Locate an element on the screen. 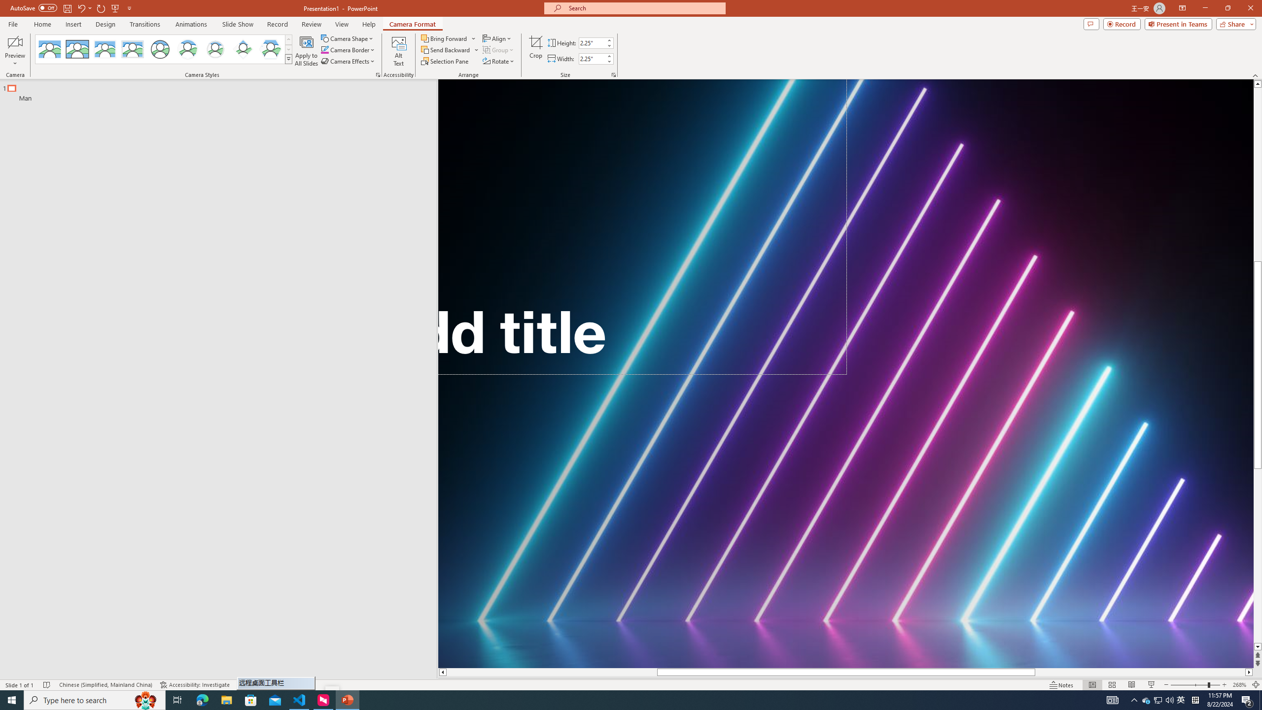  Simple Frame Circle is located at coordinates (160, 49).